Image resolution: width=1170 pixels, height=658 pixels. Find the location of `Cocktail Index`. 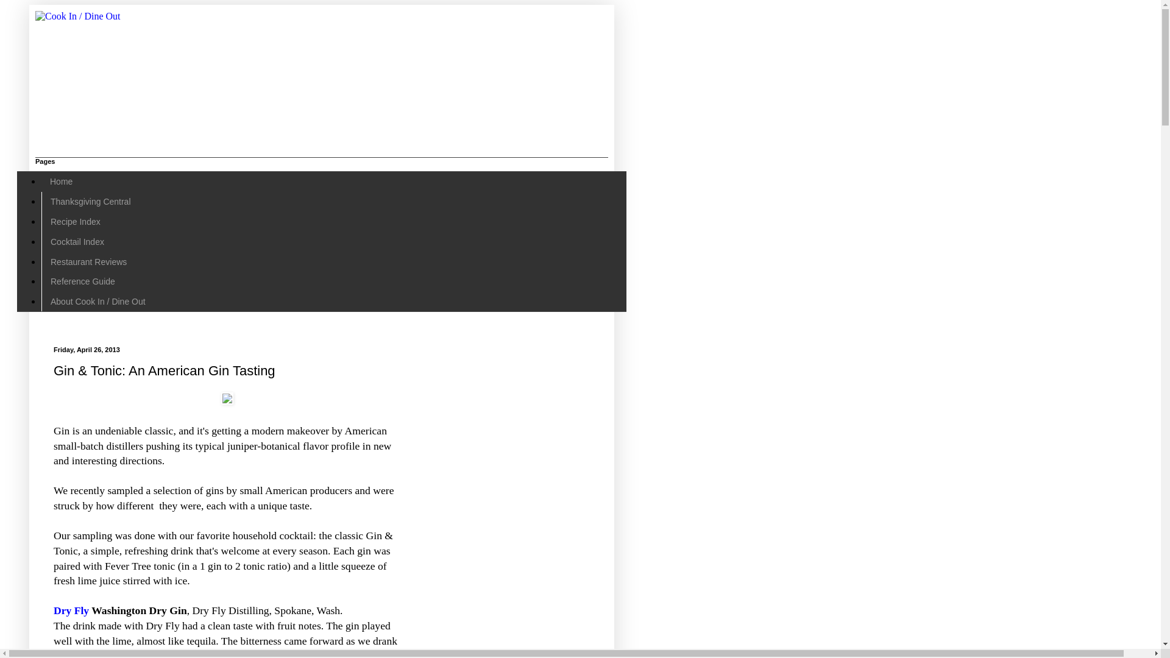

Cocktail Index is located at coordinates (77, 241).